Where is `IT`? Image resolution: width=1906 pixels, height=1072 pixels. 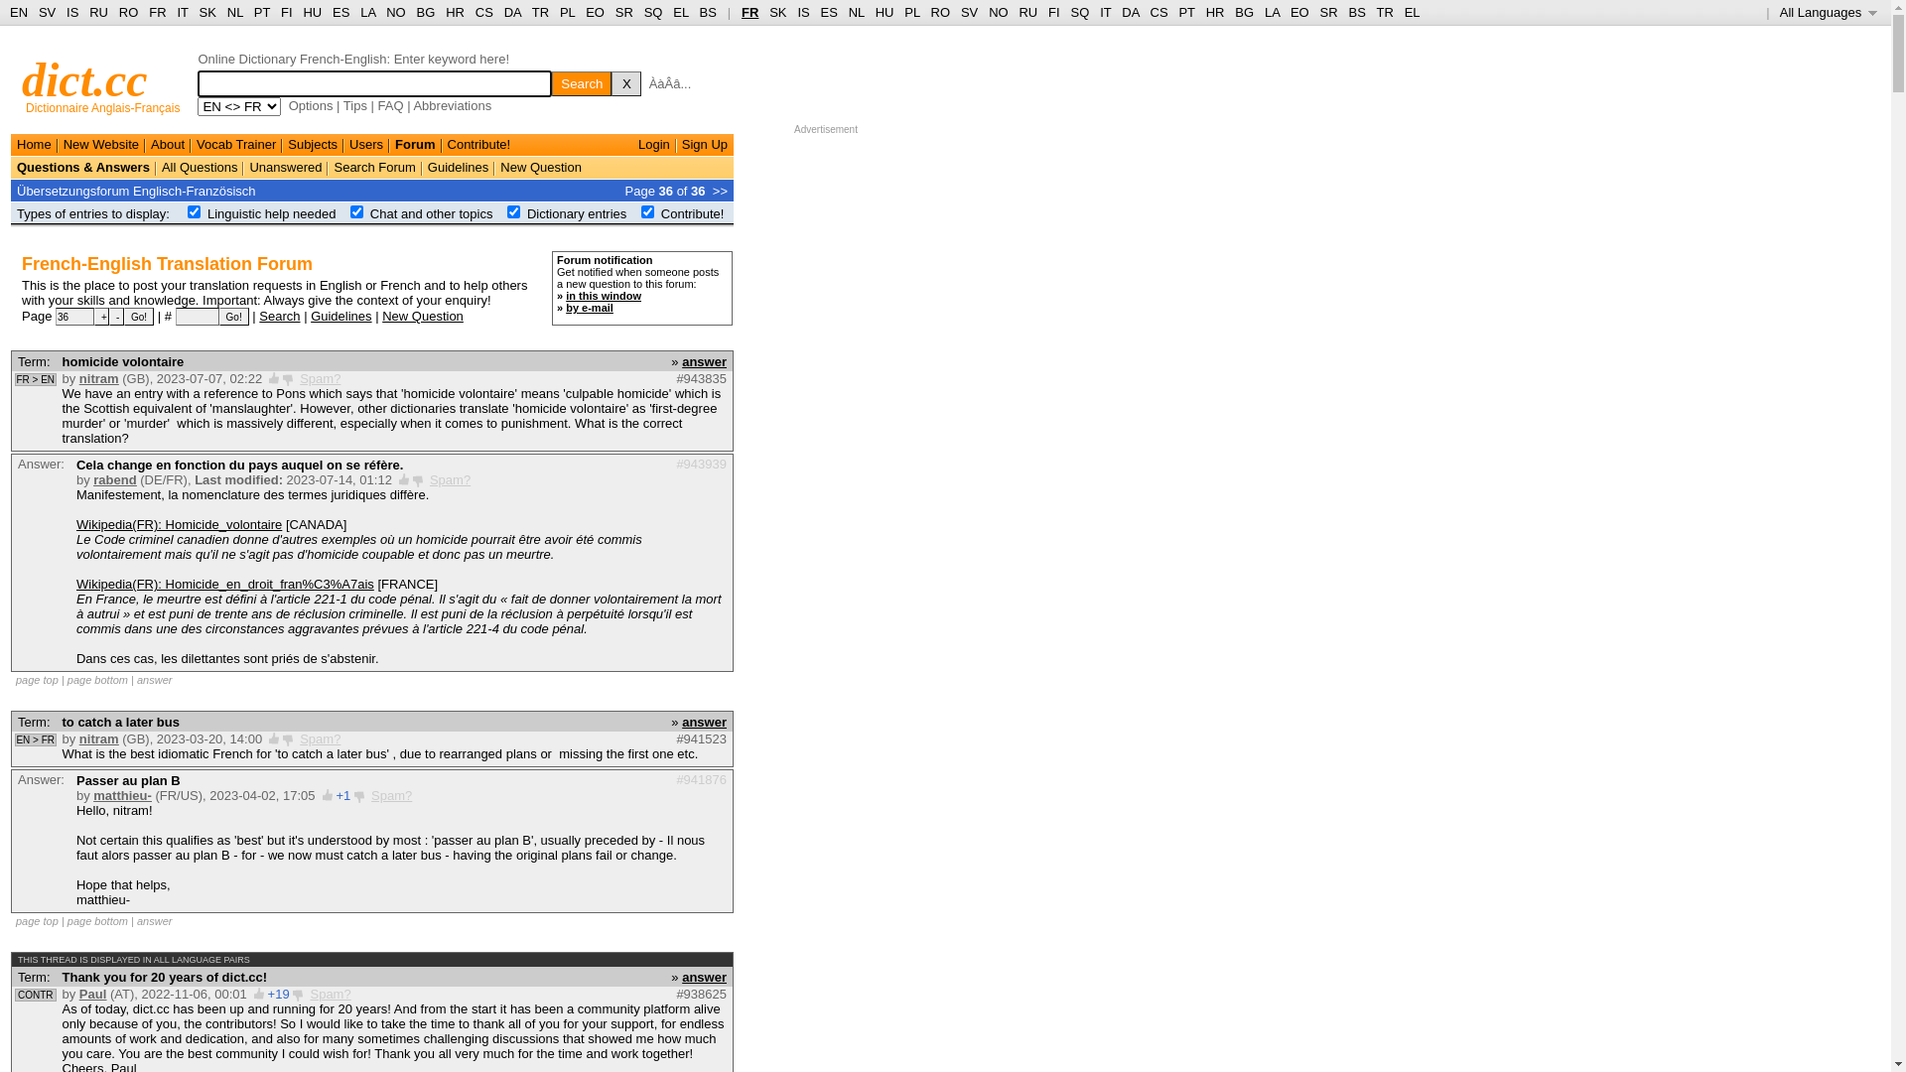 IT is located at coordinates (1106, 12).